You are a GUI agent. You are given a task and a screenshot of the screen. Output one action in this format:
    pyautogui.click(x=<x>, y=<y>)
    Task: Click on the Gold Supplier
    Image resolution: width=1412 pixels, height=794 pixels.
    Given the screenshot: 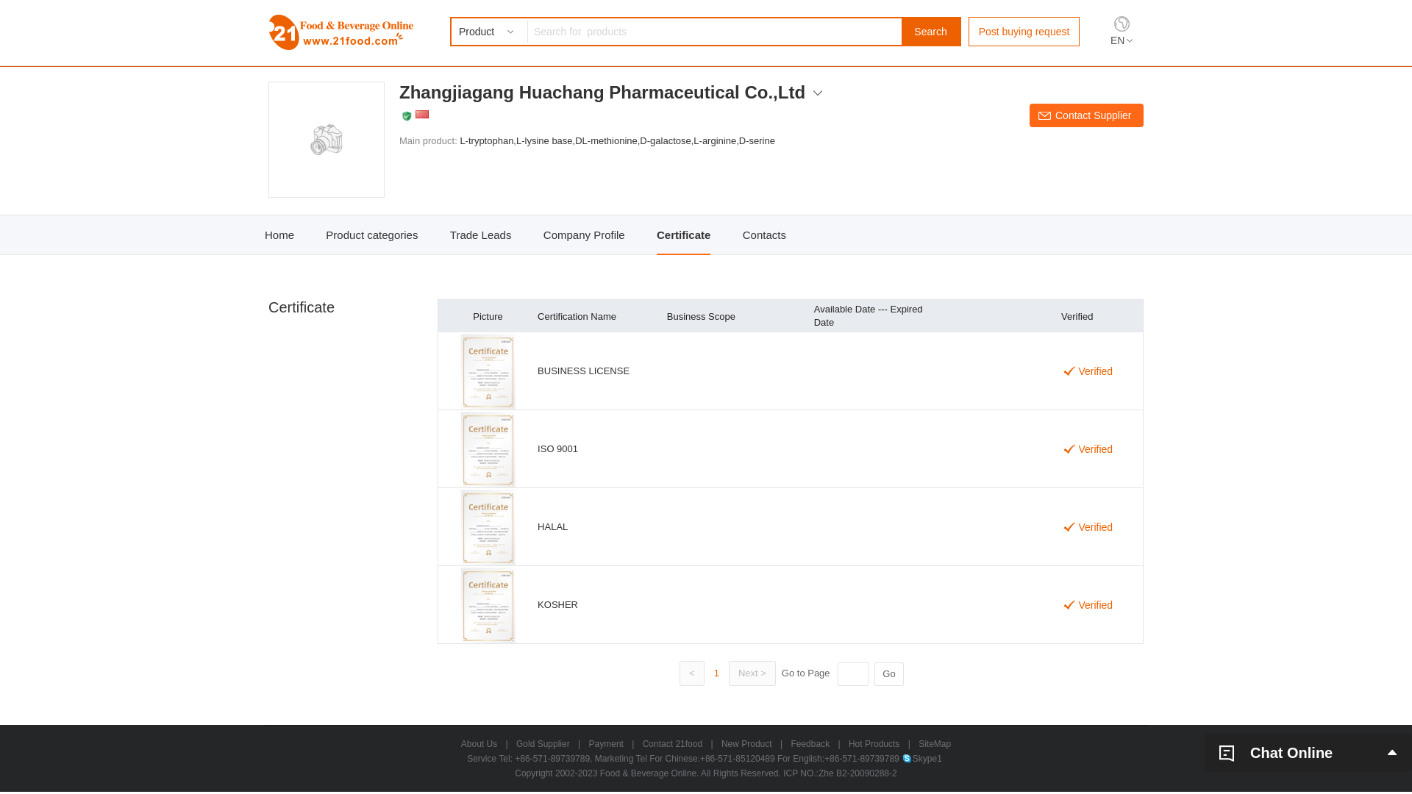 What is the action you would take?
    pyautogui.click(x=543, y=744)
    